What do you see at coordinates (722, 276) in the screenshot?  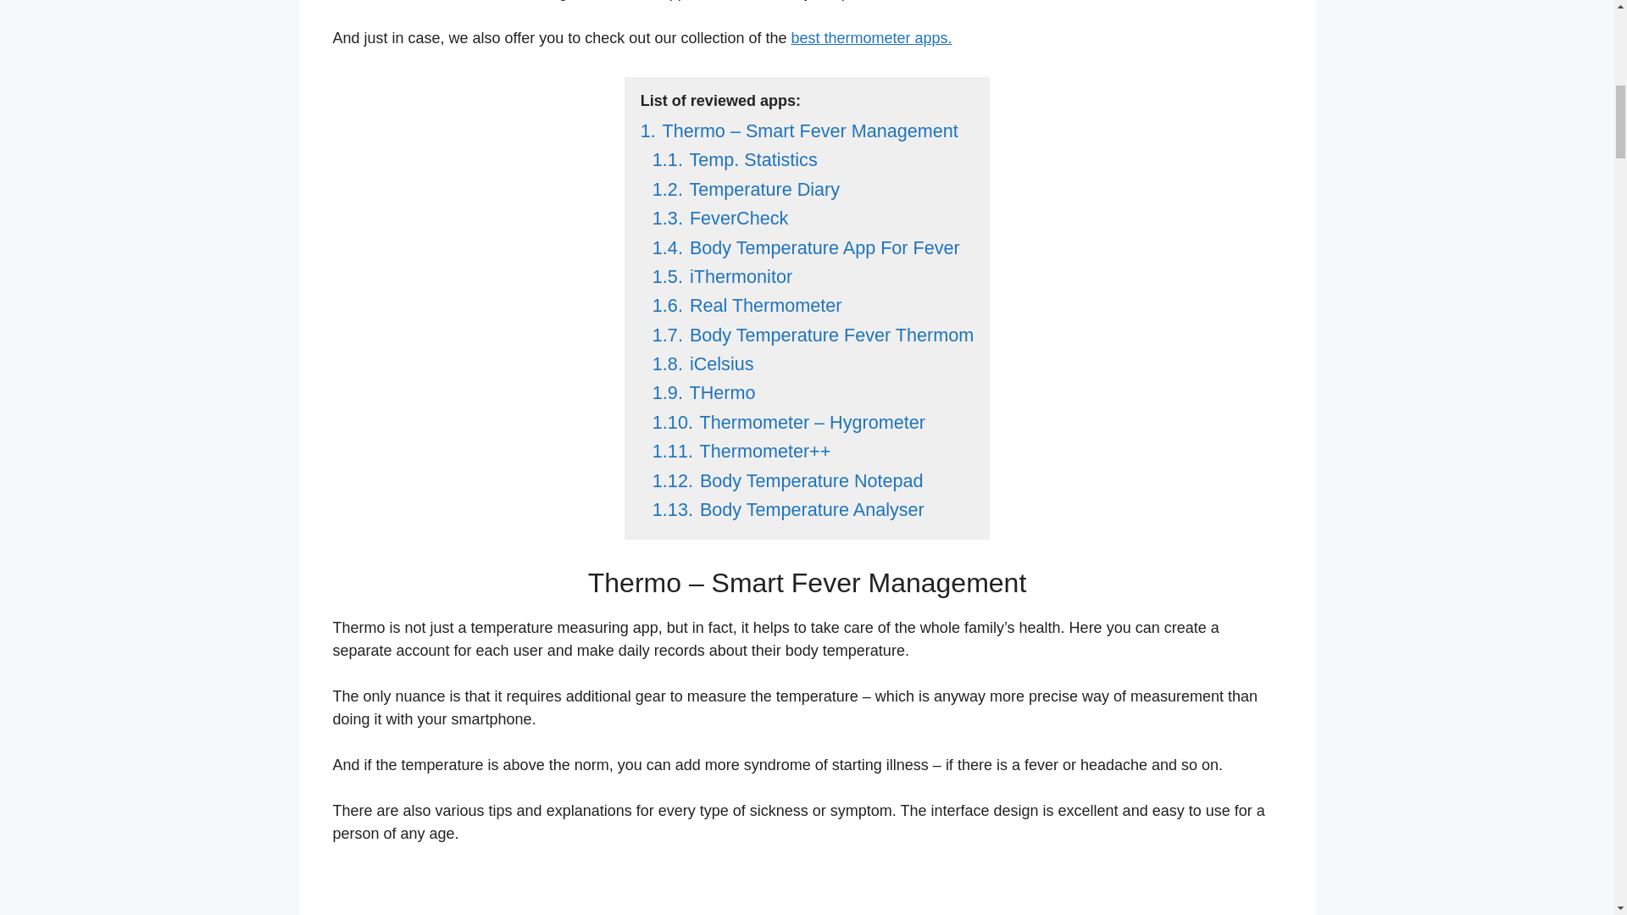 I see `1.5. iThermonitor` at bounding box center [722, 276].